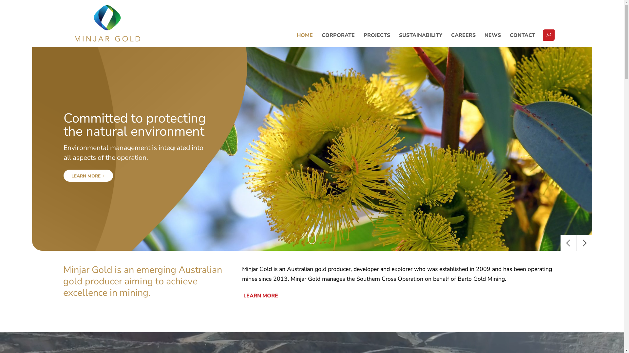  I want to click on Next, so click(584, 243).